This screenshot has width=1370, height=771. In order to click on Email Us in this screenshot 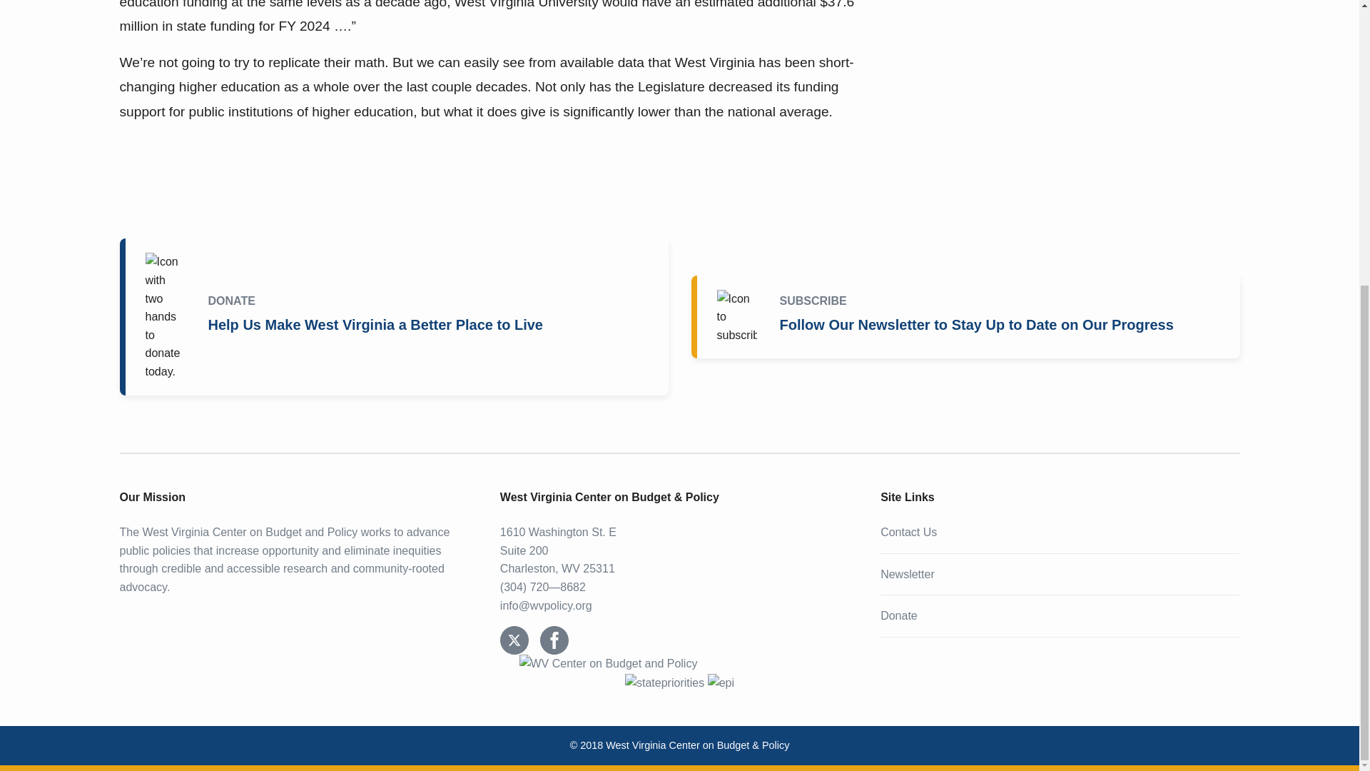, I will do `click(545, 605)`.